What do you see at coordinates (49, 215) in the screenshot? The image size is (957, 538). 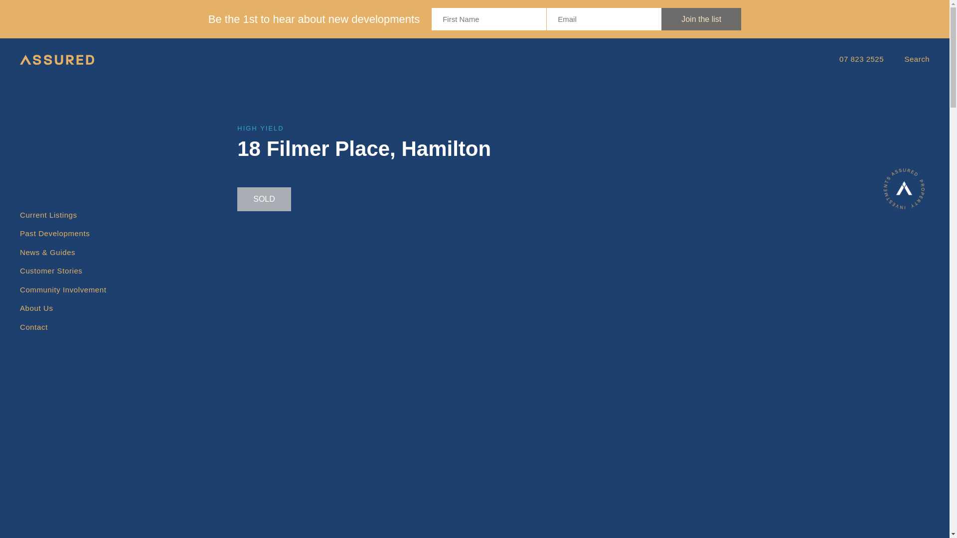 I see `Current Listings` at bounding box center [49, 215].